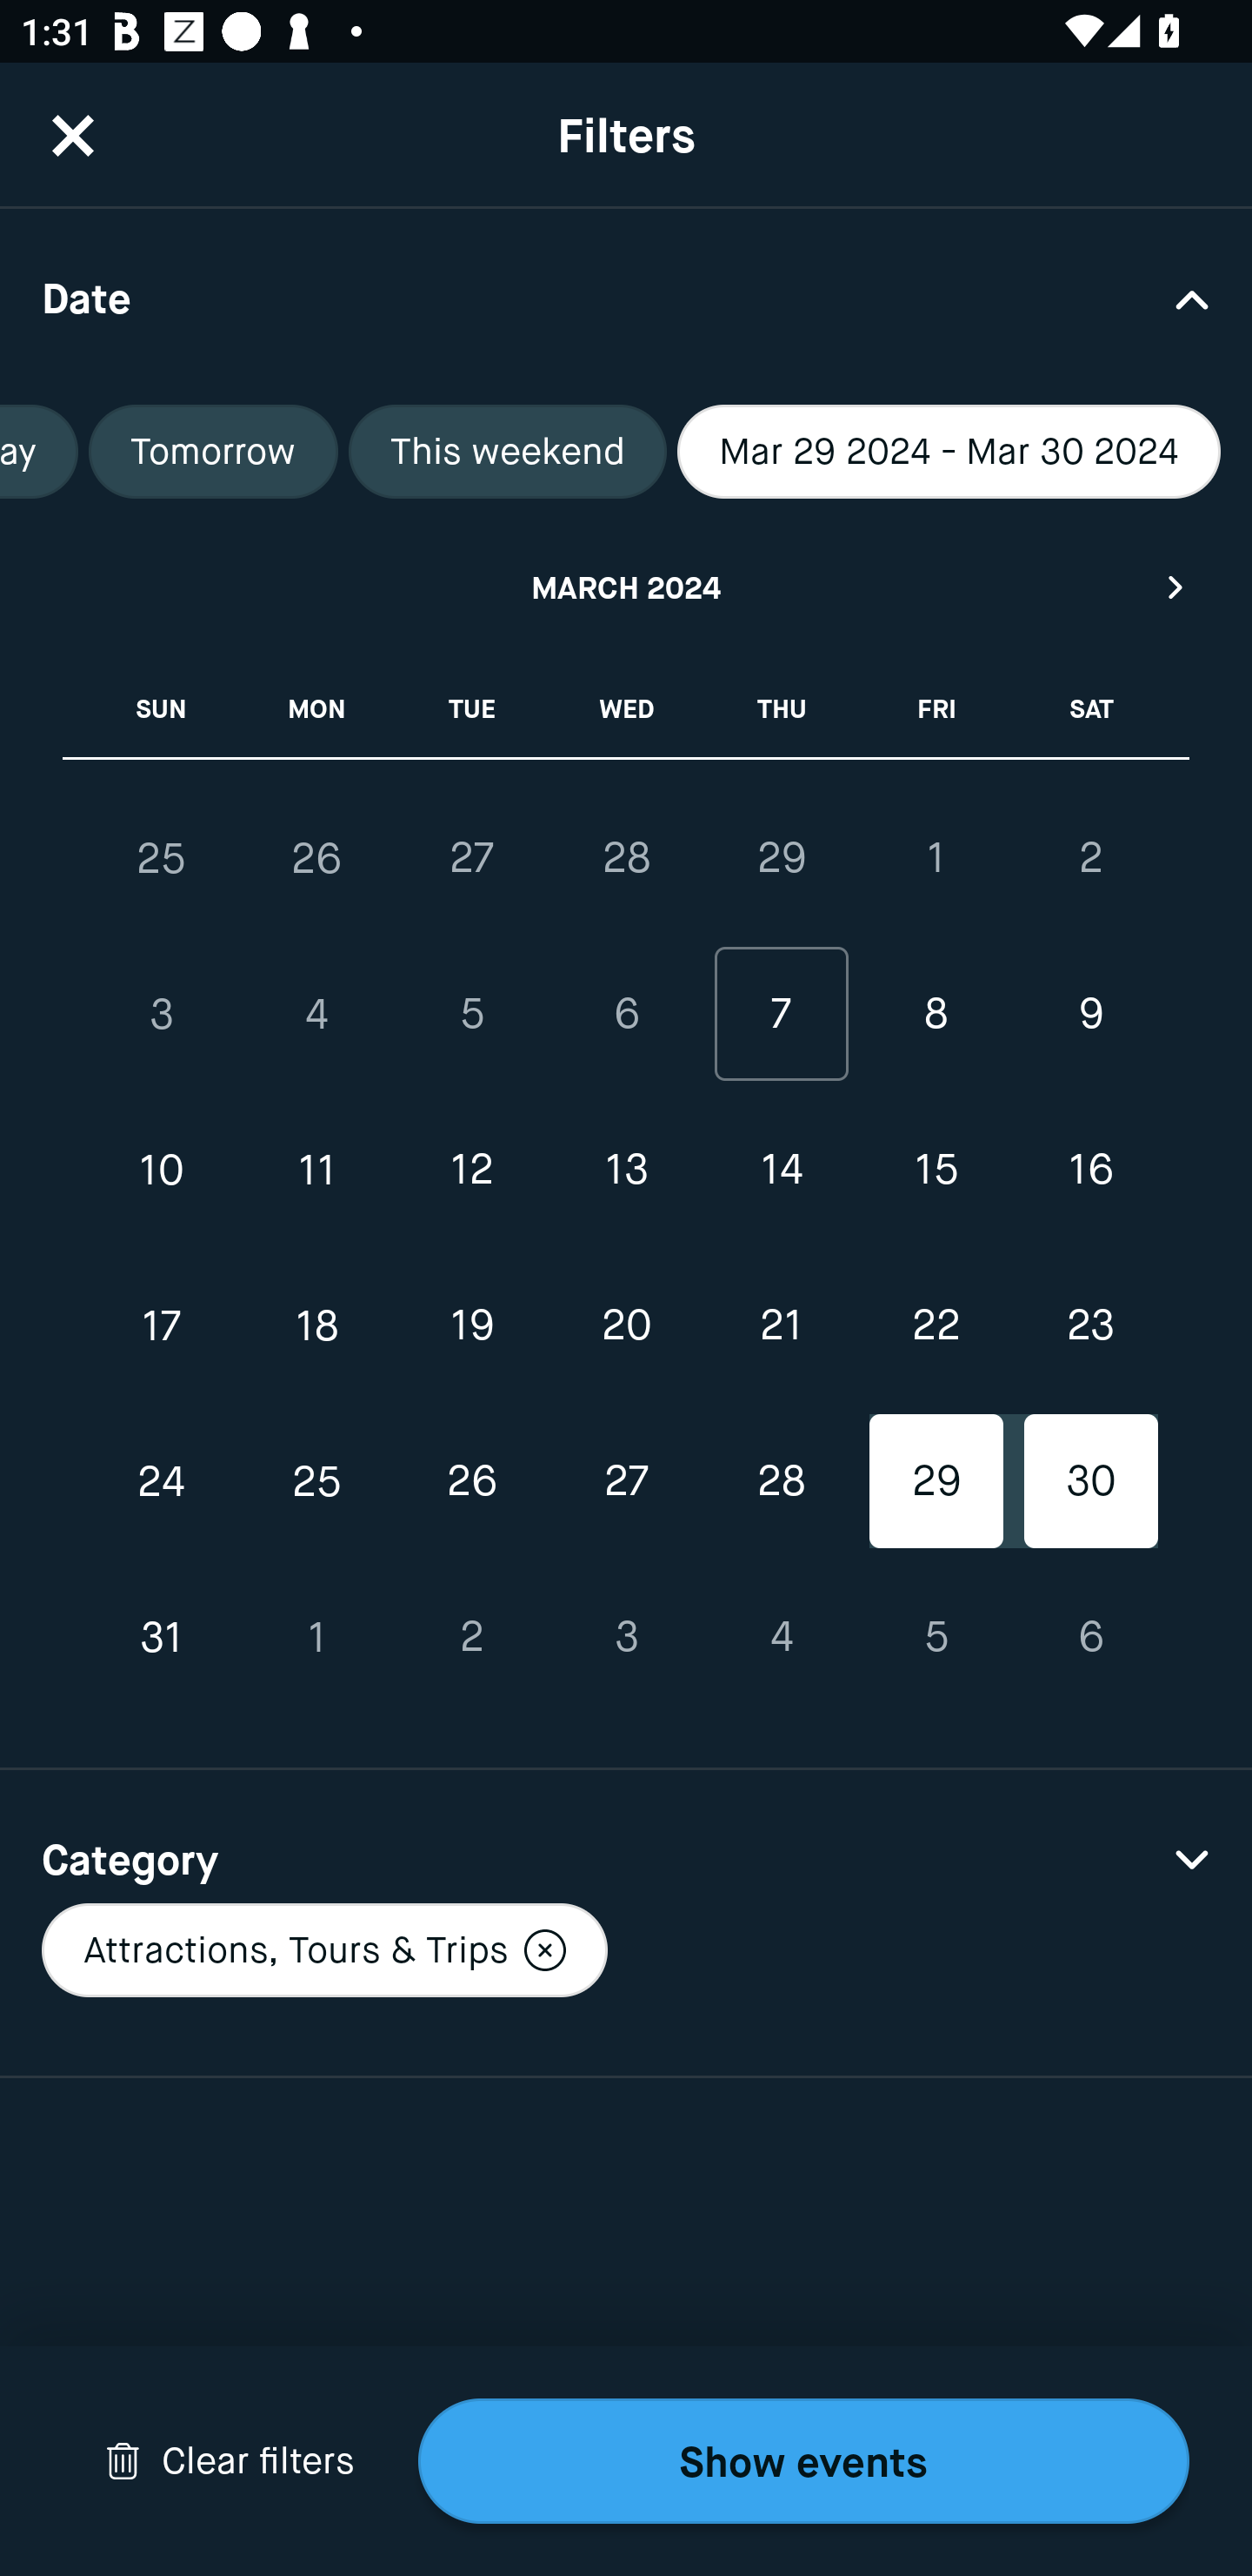 The width and height of the screenshot is (1252, 2576). What do you see at coordinates (626, 1325) in the screenshot?
I see `20` at bounding box center [626, 1325].